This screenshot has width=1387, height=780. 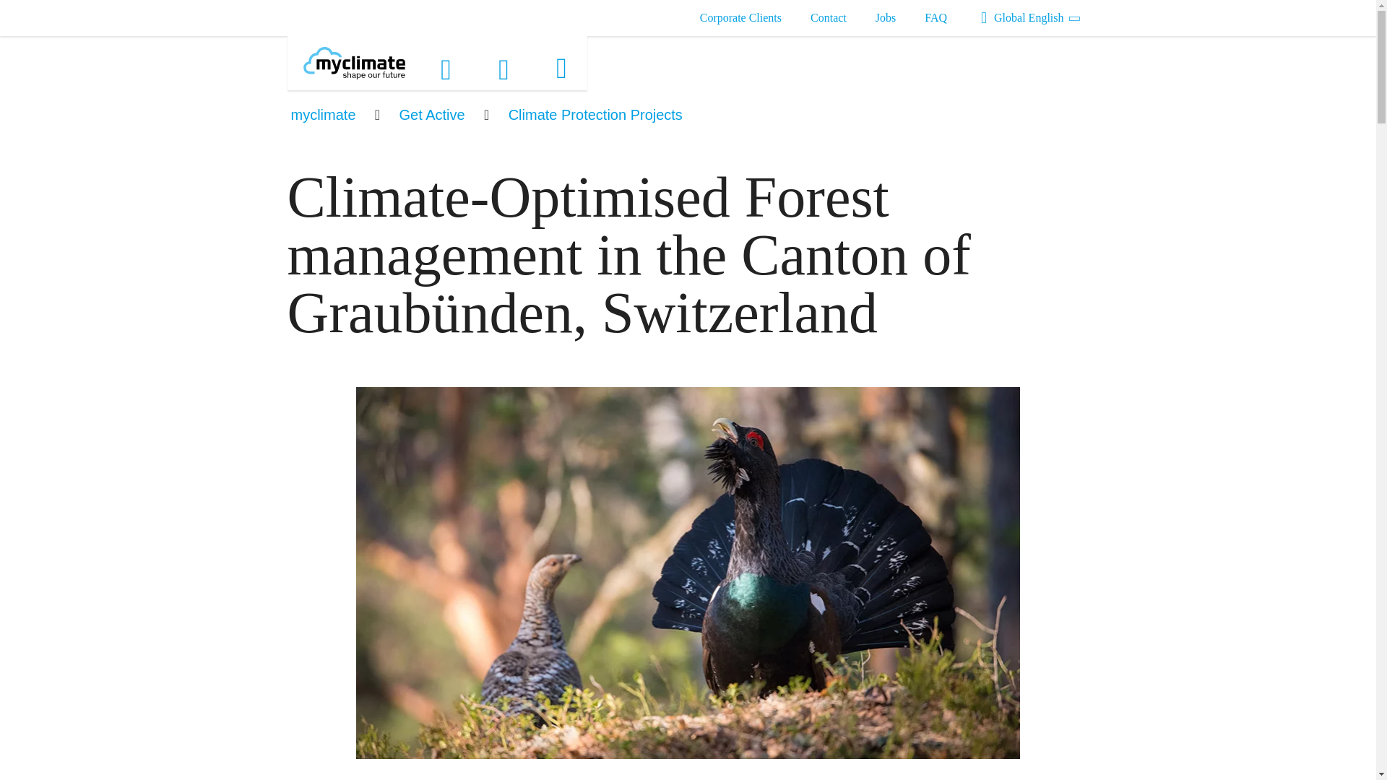 I want to click on FAQ, so click(x=935, y=18).